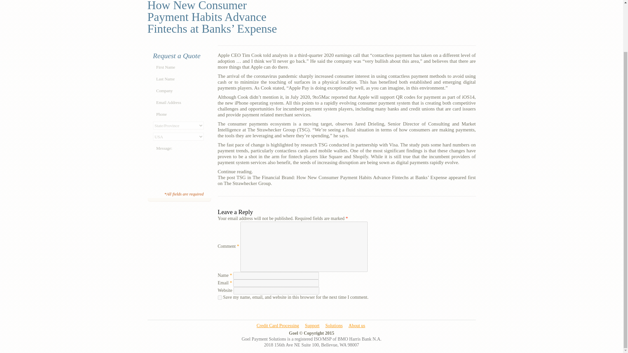 The image size is (628, 353). What do you see at coordinates (357, 326) in the screenshot?
I see `About us` at bounding box center [357, 326].